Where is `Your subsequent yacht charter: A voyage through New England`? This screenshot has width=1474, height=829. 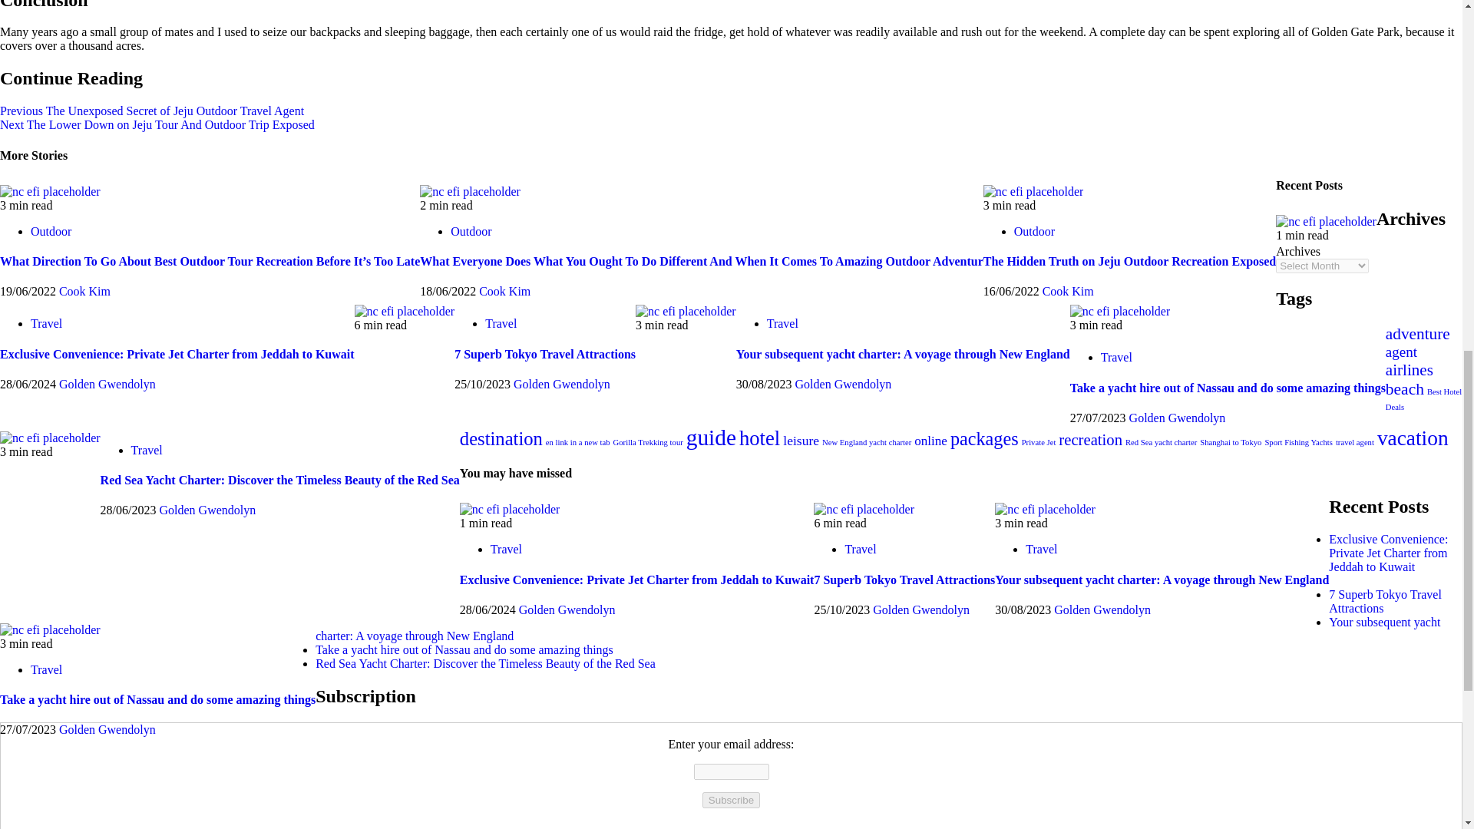 Your subsequent yacht charter: A voyage through New England is located at coordinates (685, 312).